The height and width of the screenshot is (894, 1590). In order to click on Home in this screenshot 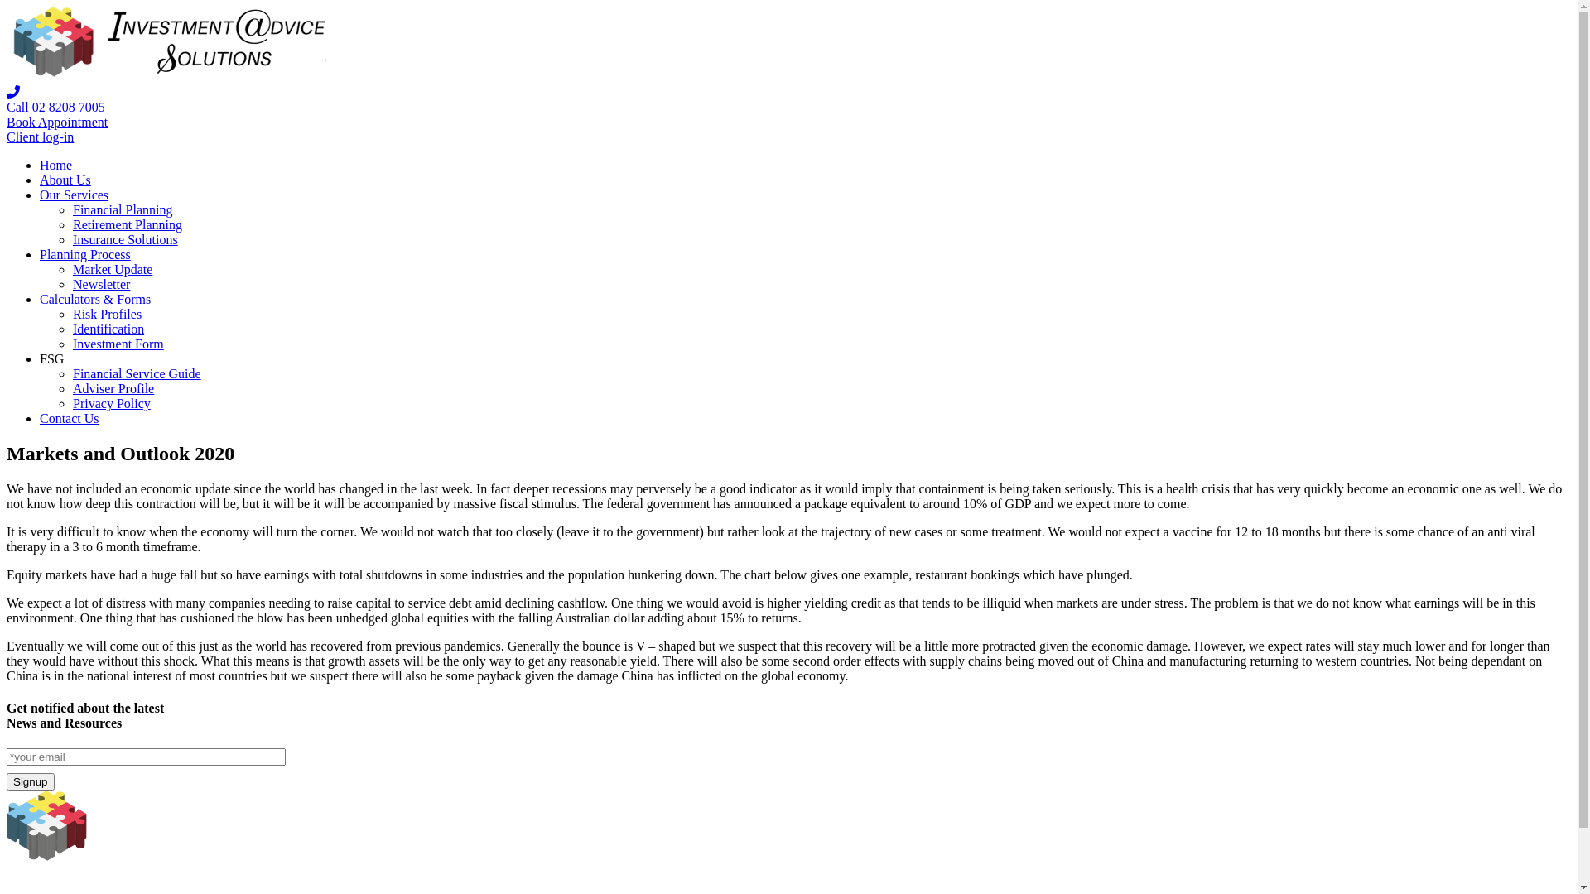, I will do `click(56, 166)`.